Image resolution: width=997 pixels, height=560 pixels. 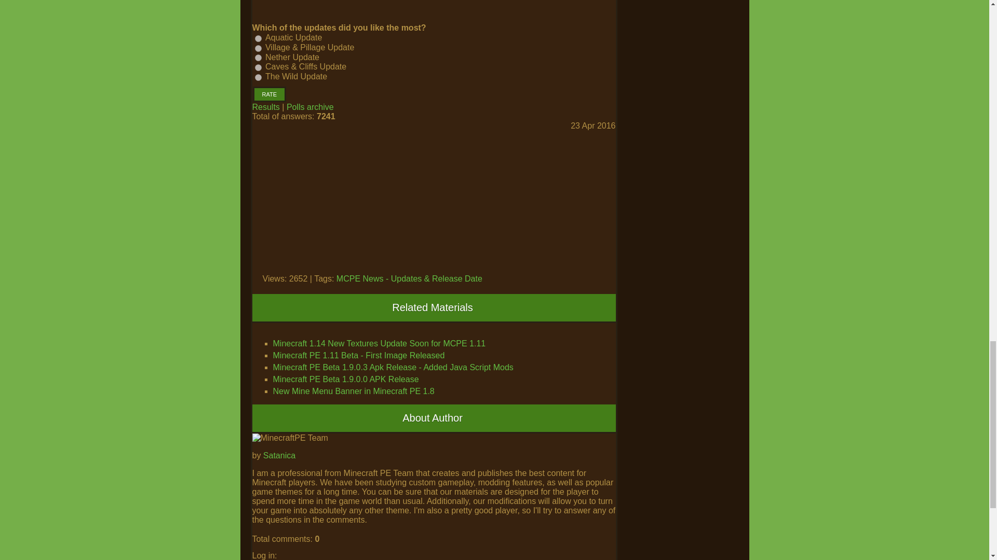 What do you see at coordinates (258, 77) in the screenshot?
I see `5` at bounding box center [258, 77].